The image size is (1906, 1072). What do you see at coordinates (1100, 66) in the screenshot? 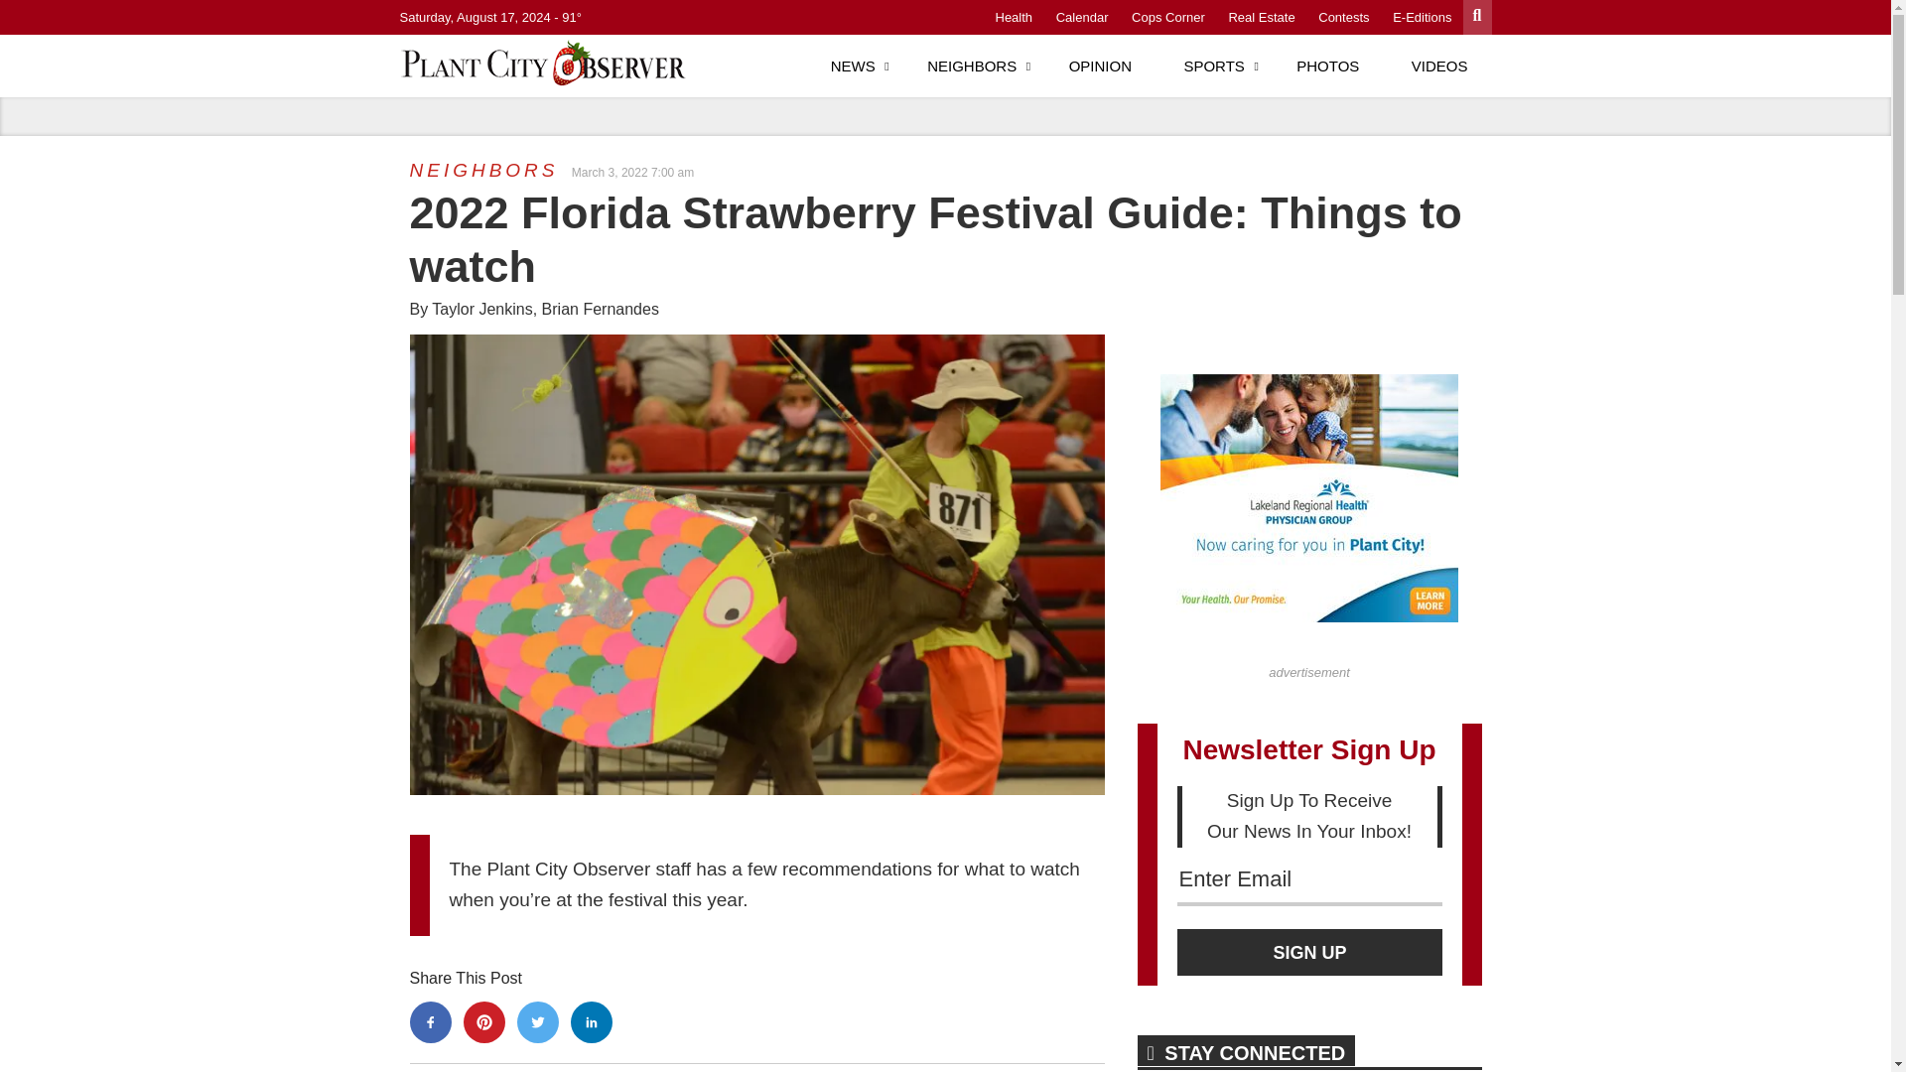
I see `OPINION` at bounding box center [1100, 66].